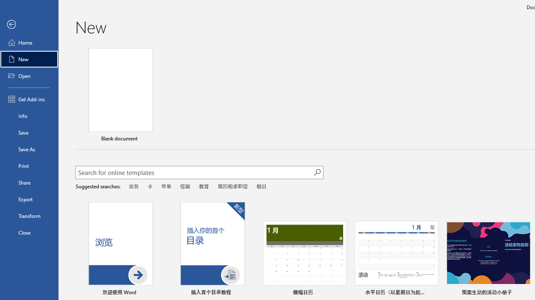  Describe the element at coordinates (29, 166) in the screenshot. I see `Print` at that location.